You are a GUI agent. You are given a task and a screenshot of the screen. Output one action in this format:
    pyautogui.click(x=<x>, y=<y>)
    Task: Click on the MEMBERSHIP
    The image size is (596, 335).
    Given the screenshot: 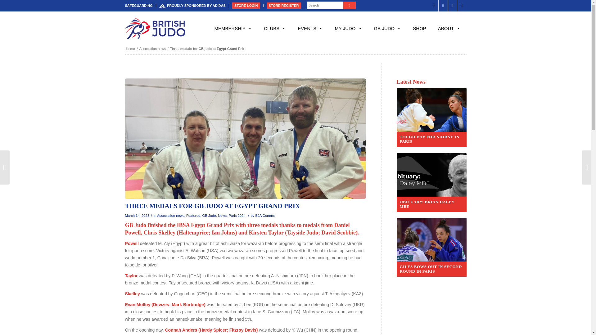 What is the action you would take?
    pyautogui.click(x=233, y=29)
    